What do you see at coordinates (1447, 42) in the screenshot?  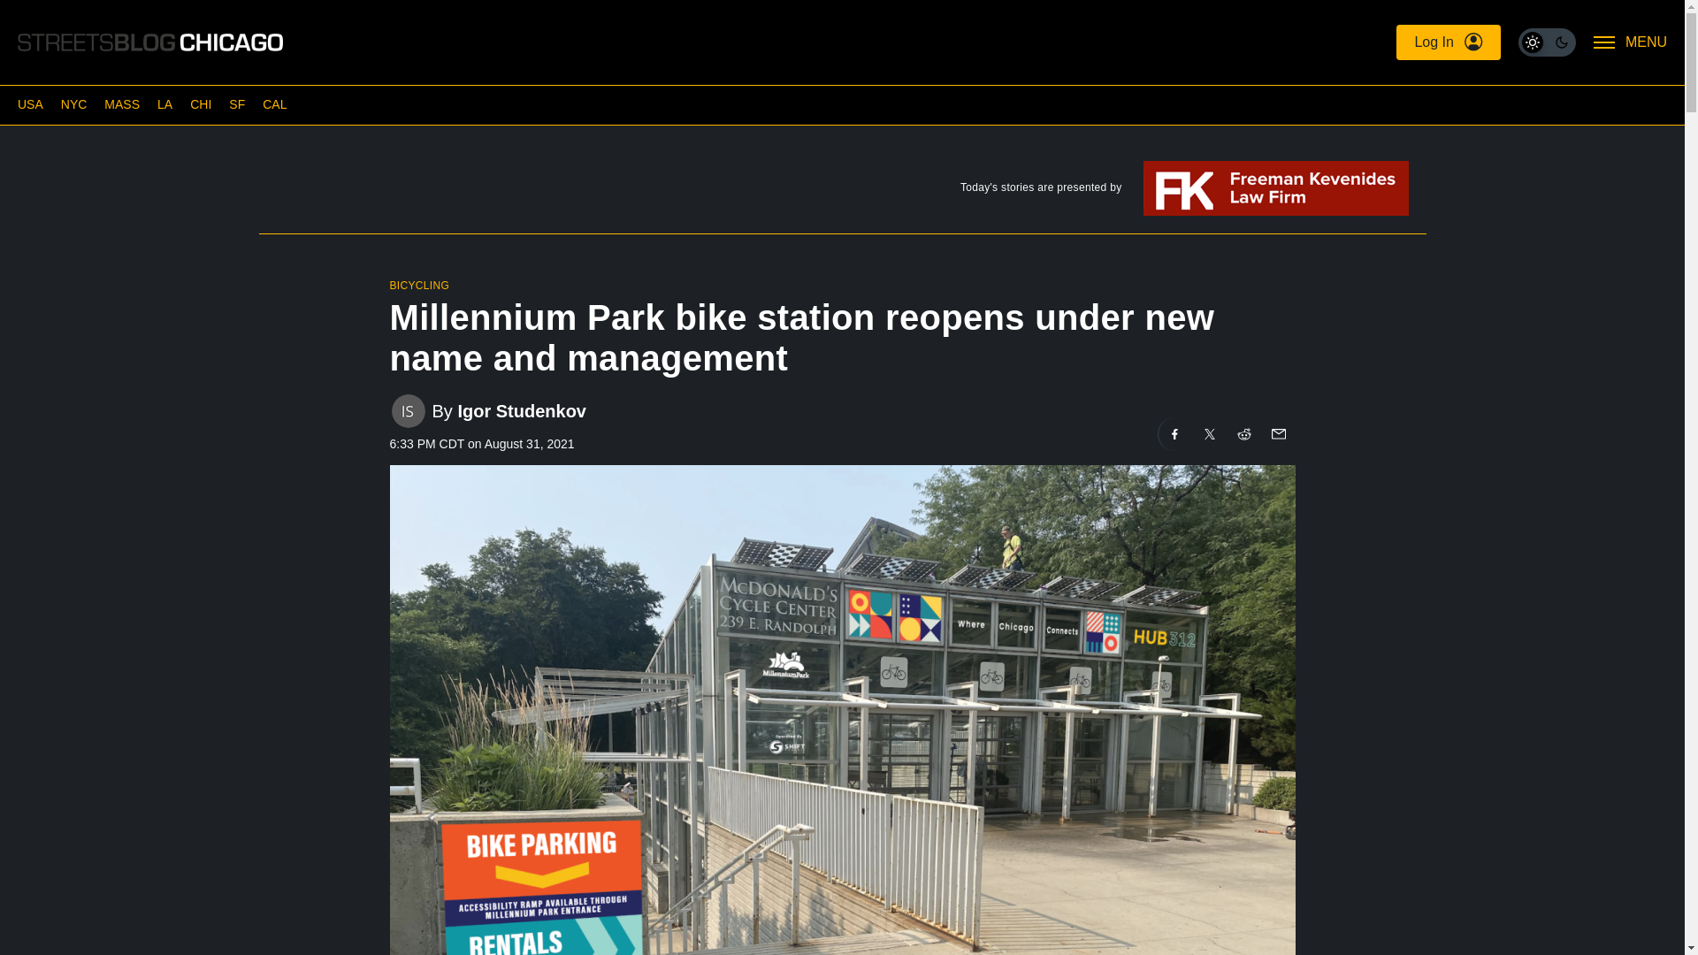 I see `Log In` at bounding box center [1447, 42].